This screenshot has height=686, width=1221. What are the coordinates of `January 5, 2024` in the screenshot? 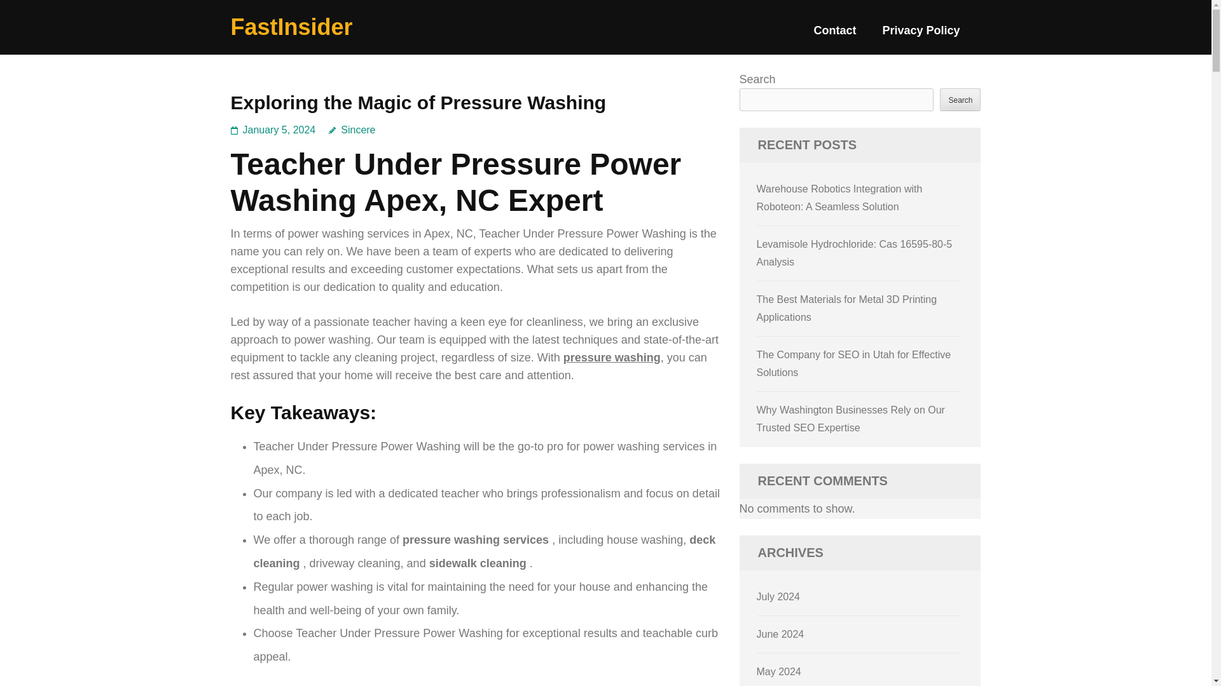 It's located at (280, 130).